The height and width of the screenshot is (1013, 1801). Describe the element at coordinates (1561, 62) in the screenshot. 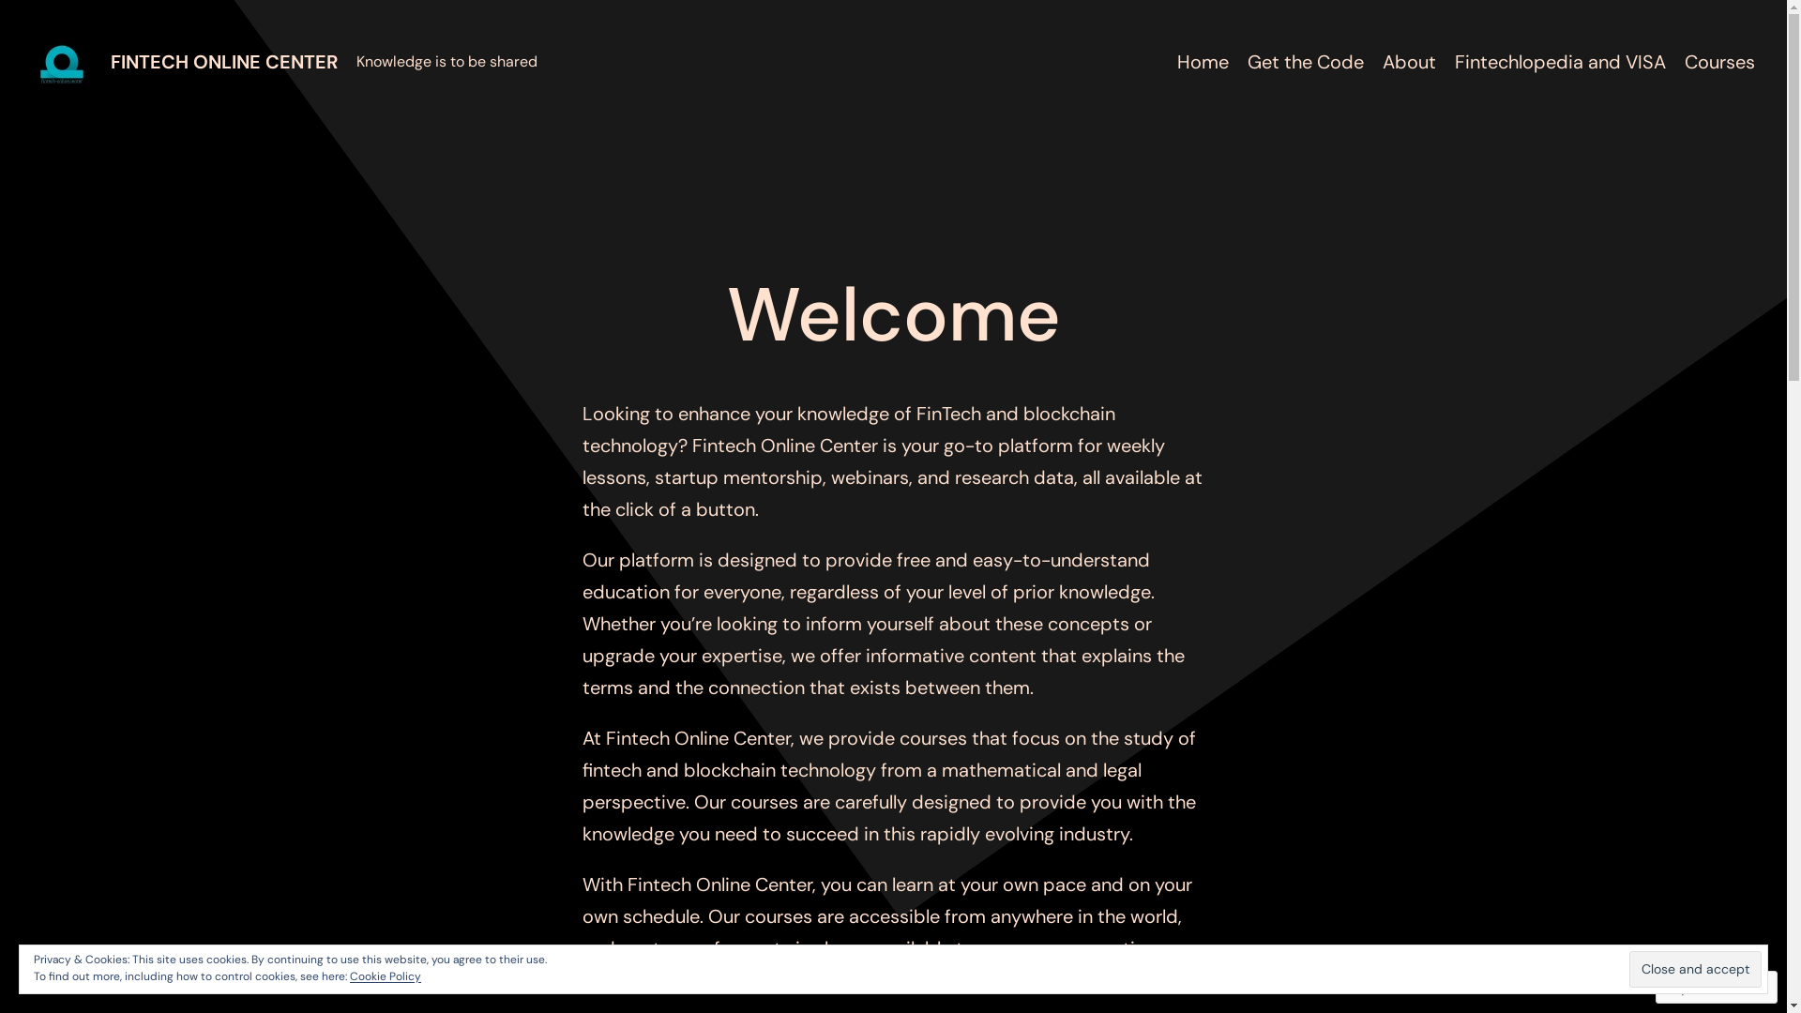

I see `Fintechlopedia and VISA` at that location.